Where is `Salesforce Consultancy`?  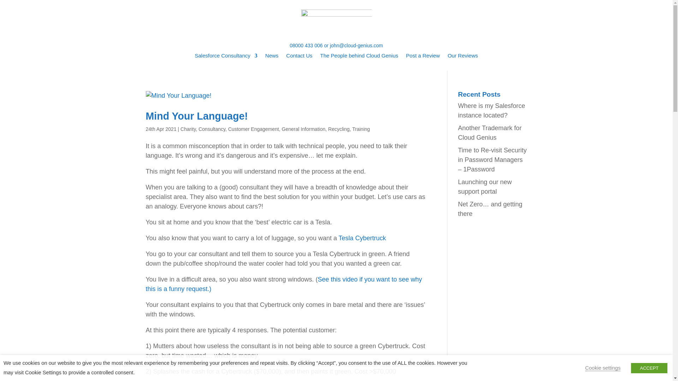 Salesforce Consultancy is located at coordinates (226, 57).